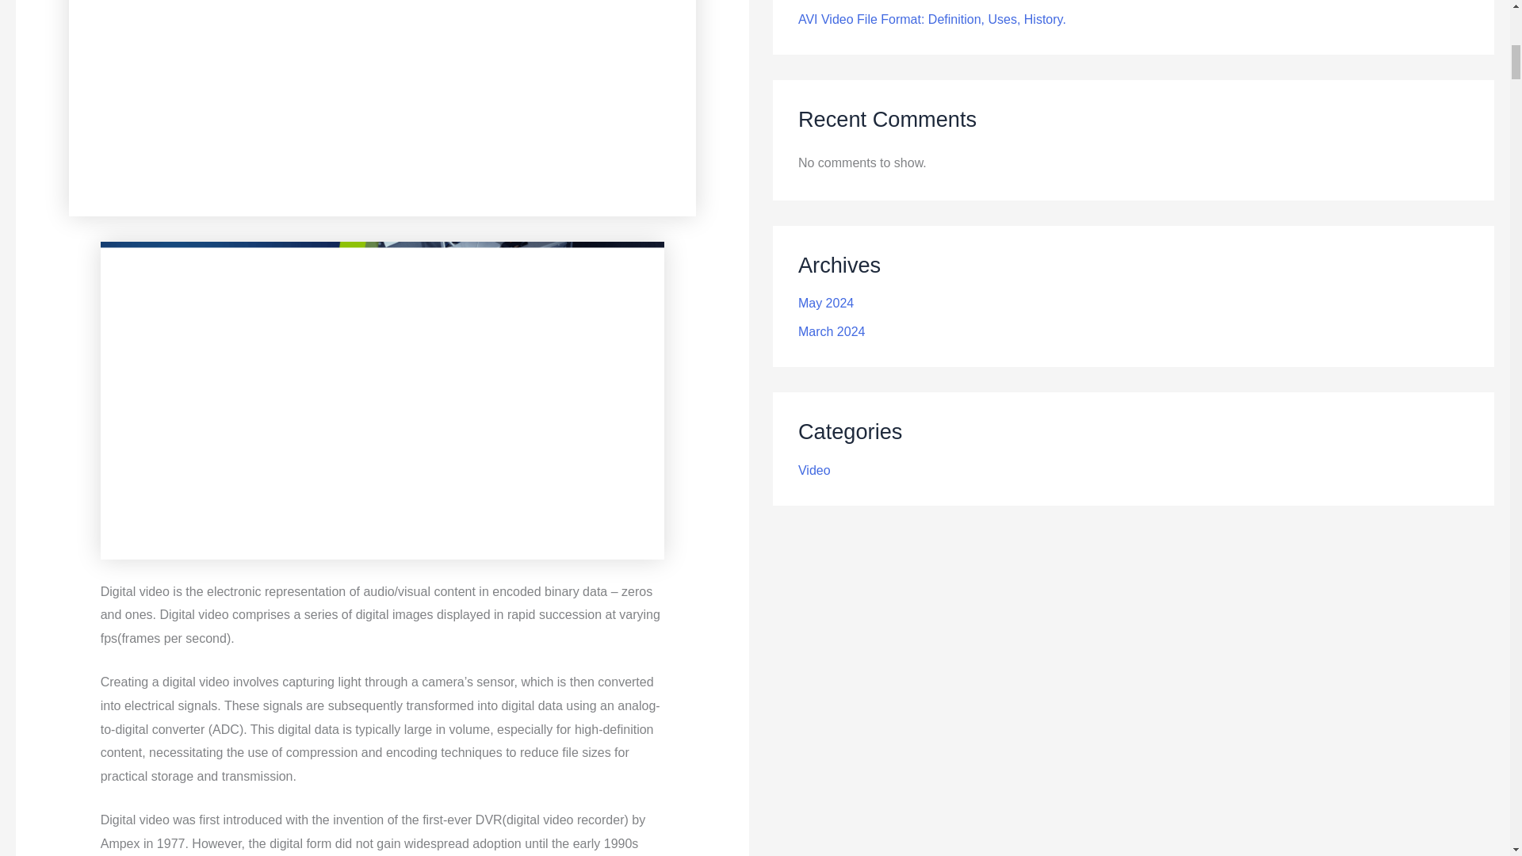 This screenshot has width=1522, height=856. Describe the element at coordinates (814, 470) in the screenshot. I see `Video` at that location.